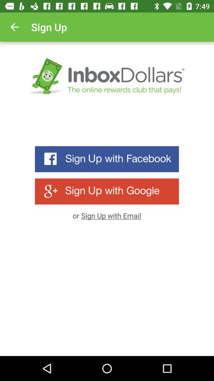 This screenshot has width=214, height=381. Describe the element at coordinates (14, 27) in the screenshot. I see `turn off app to the left of the sign up app` at that location.